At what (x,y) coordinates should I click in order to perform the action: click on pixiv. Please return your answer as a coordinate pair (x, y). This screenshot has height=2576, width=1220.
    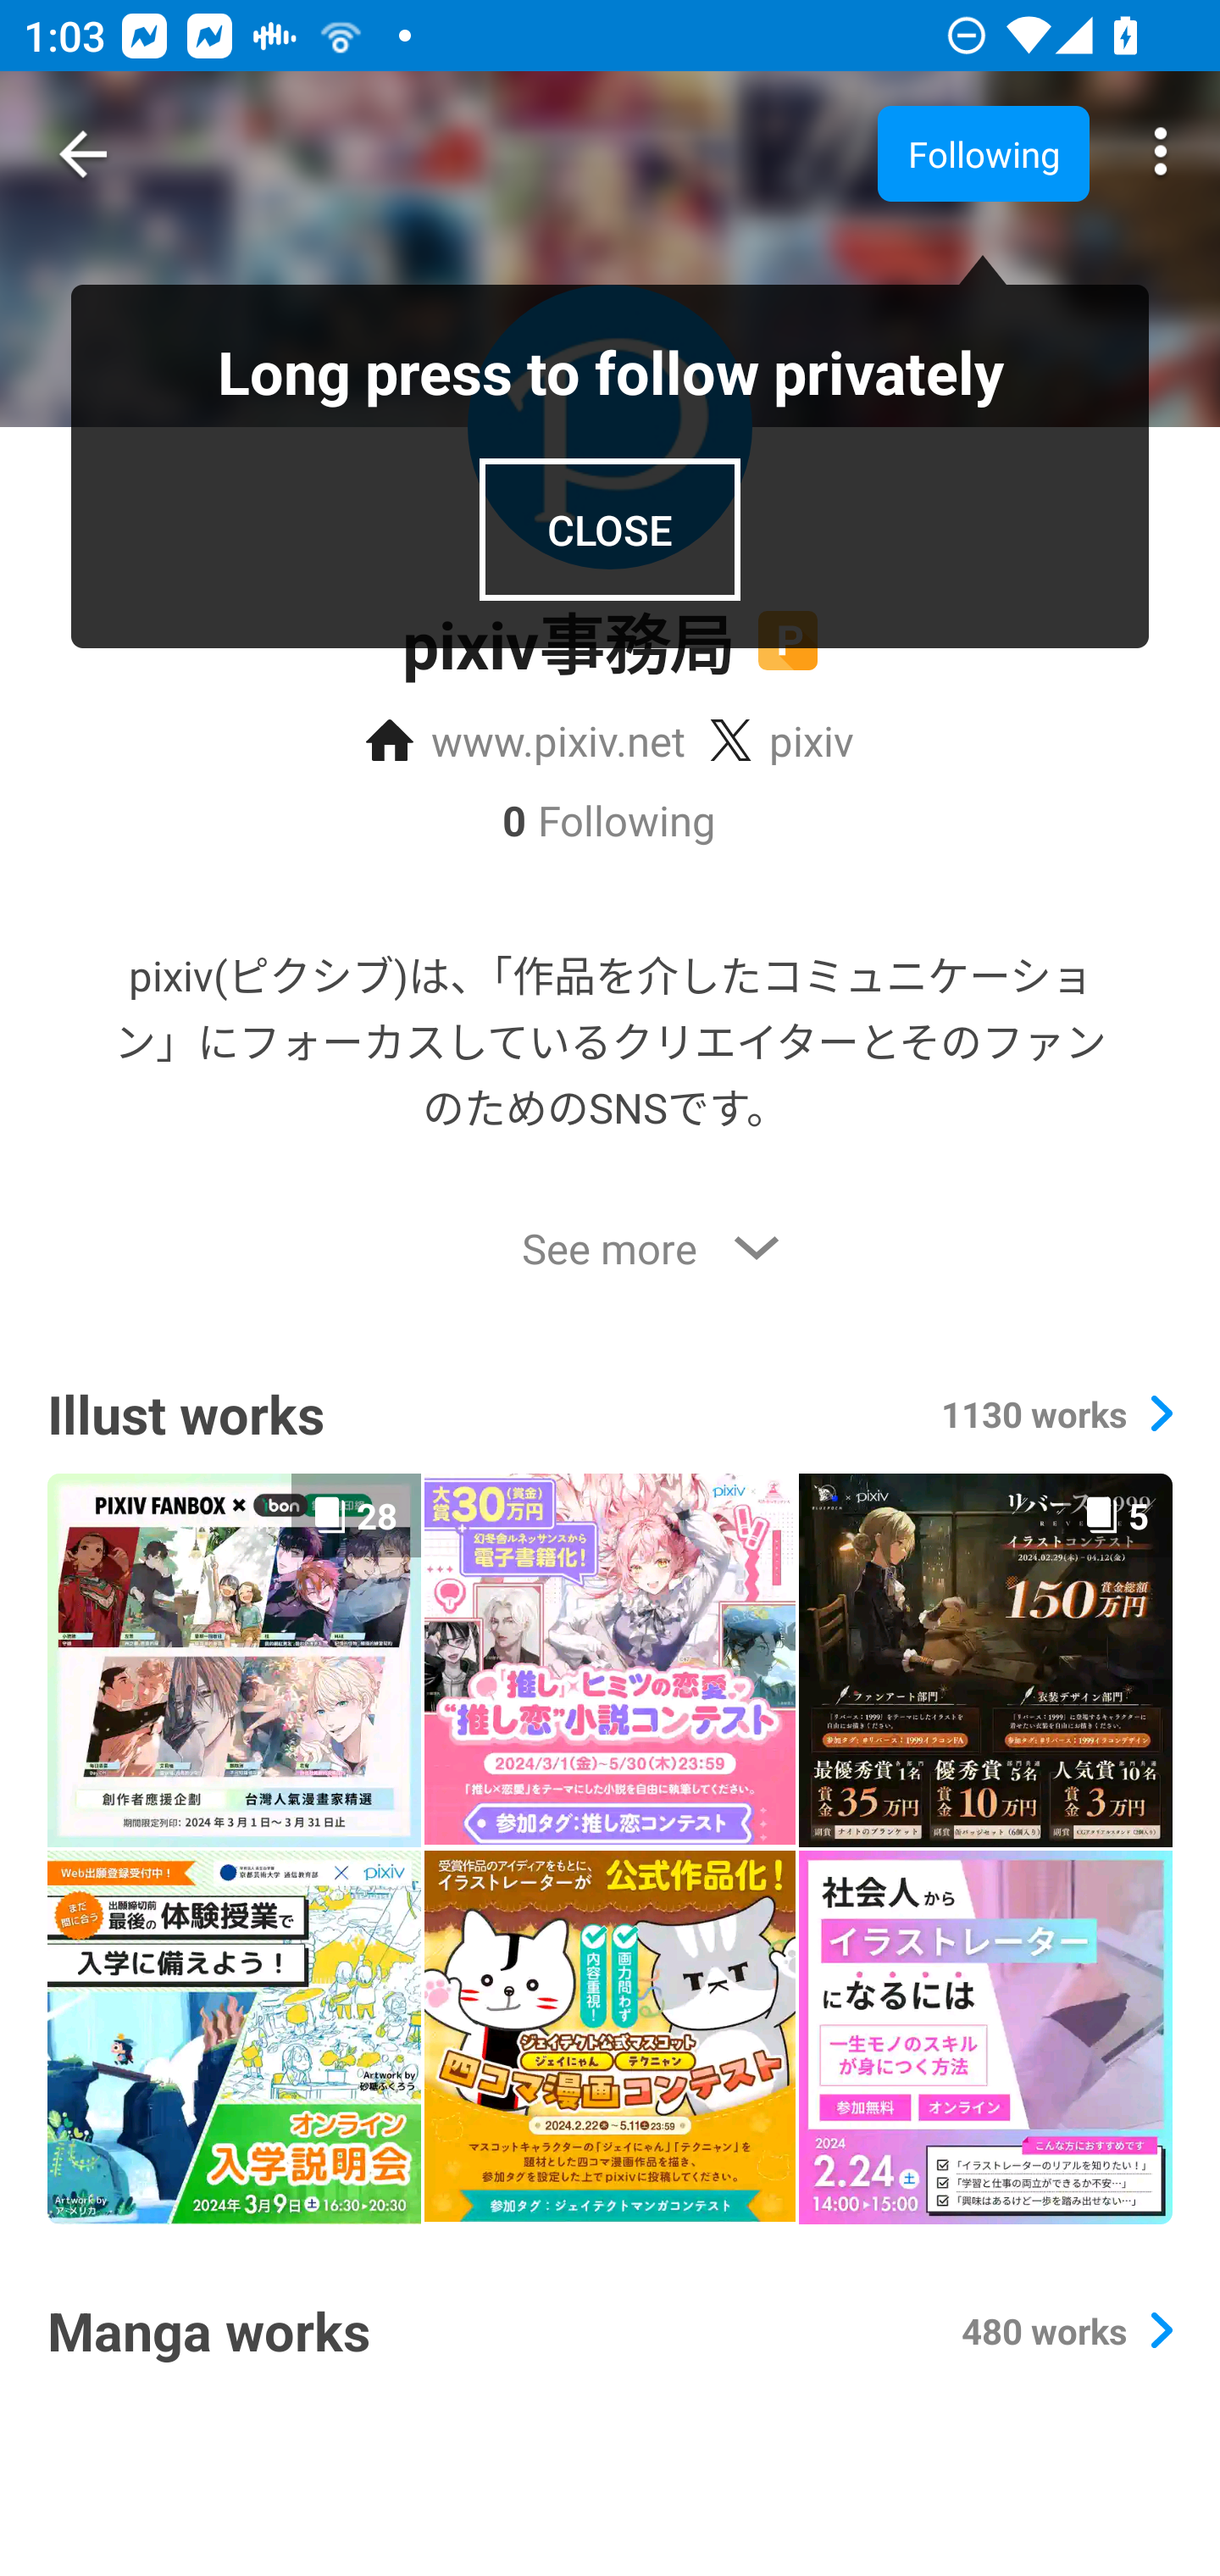
    Looking at the image, I should click on (781, 741).